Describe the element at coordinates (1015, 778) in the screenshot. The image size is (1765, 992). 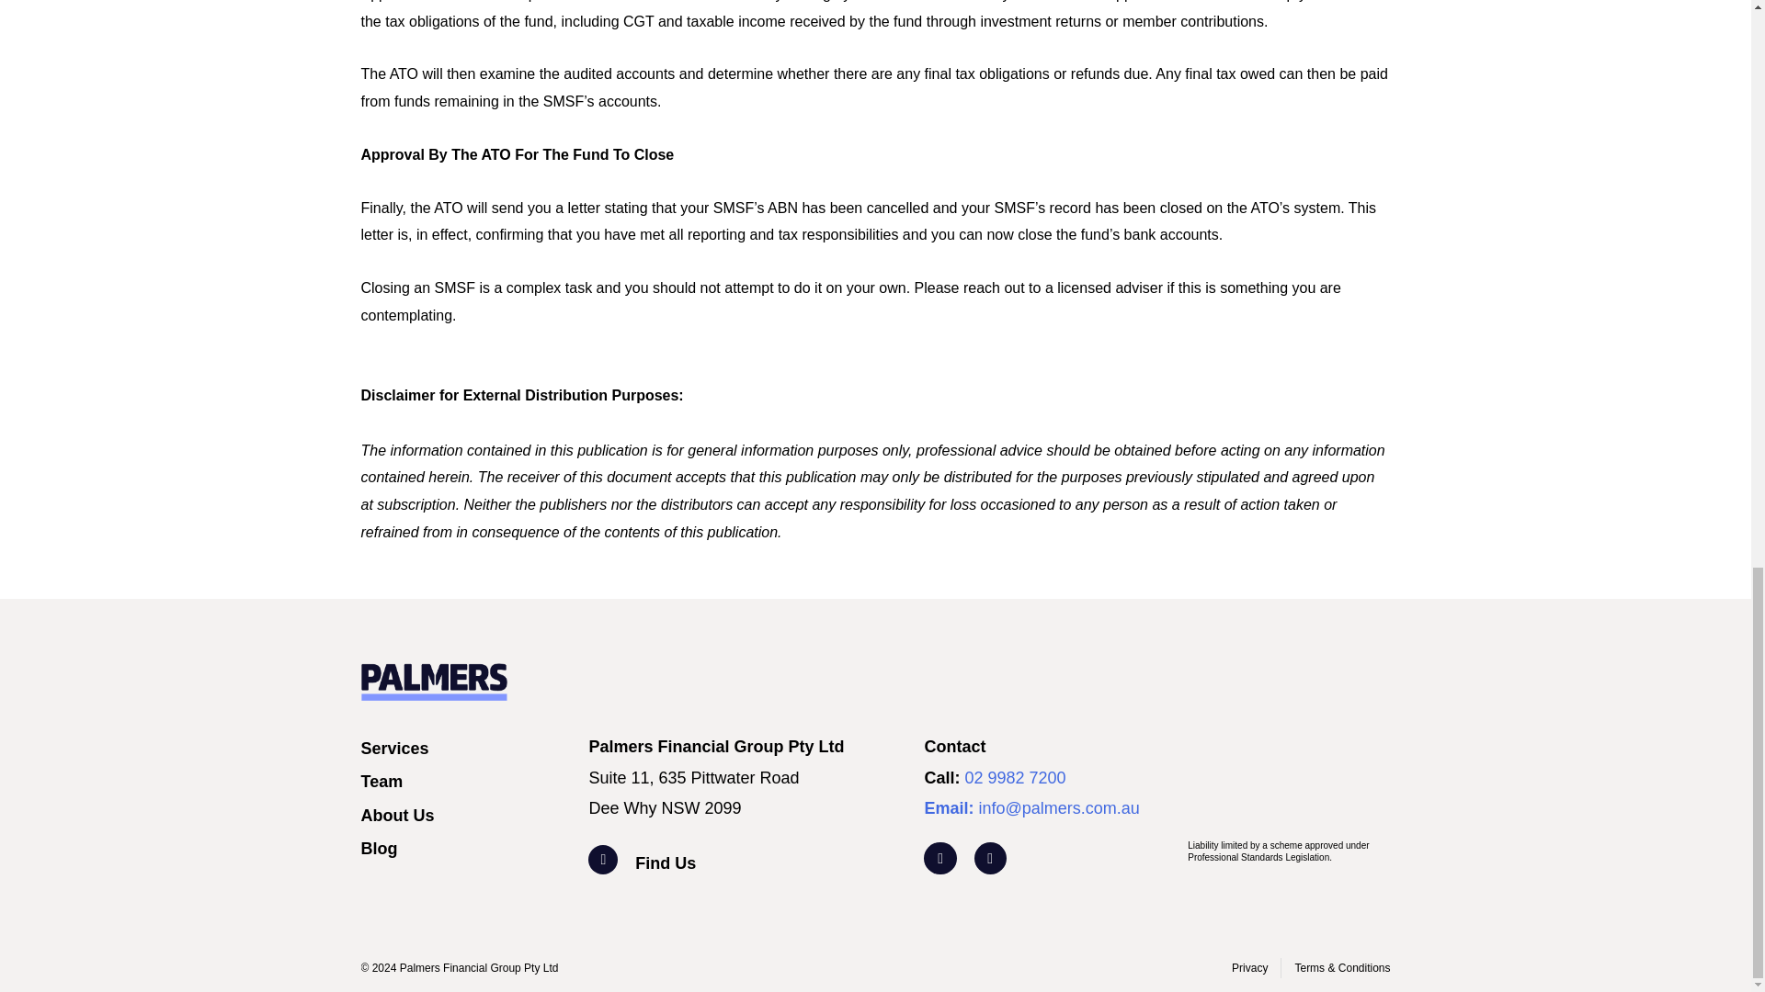
I see `02 9982 7200` at that location.